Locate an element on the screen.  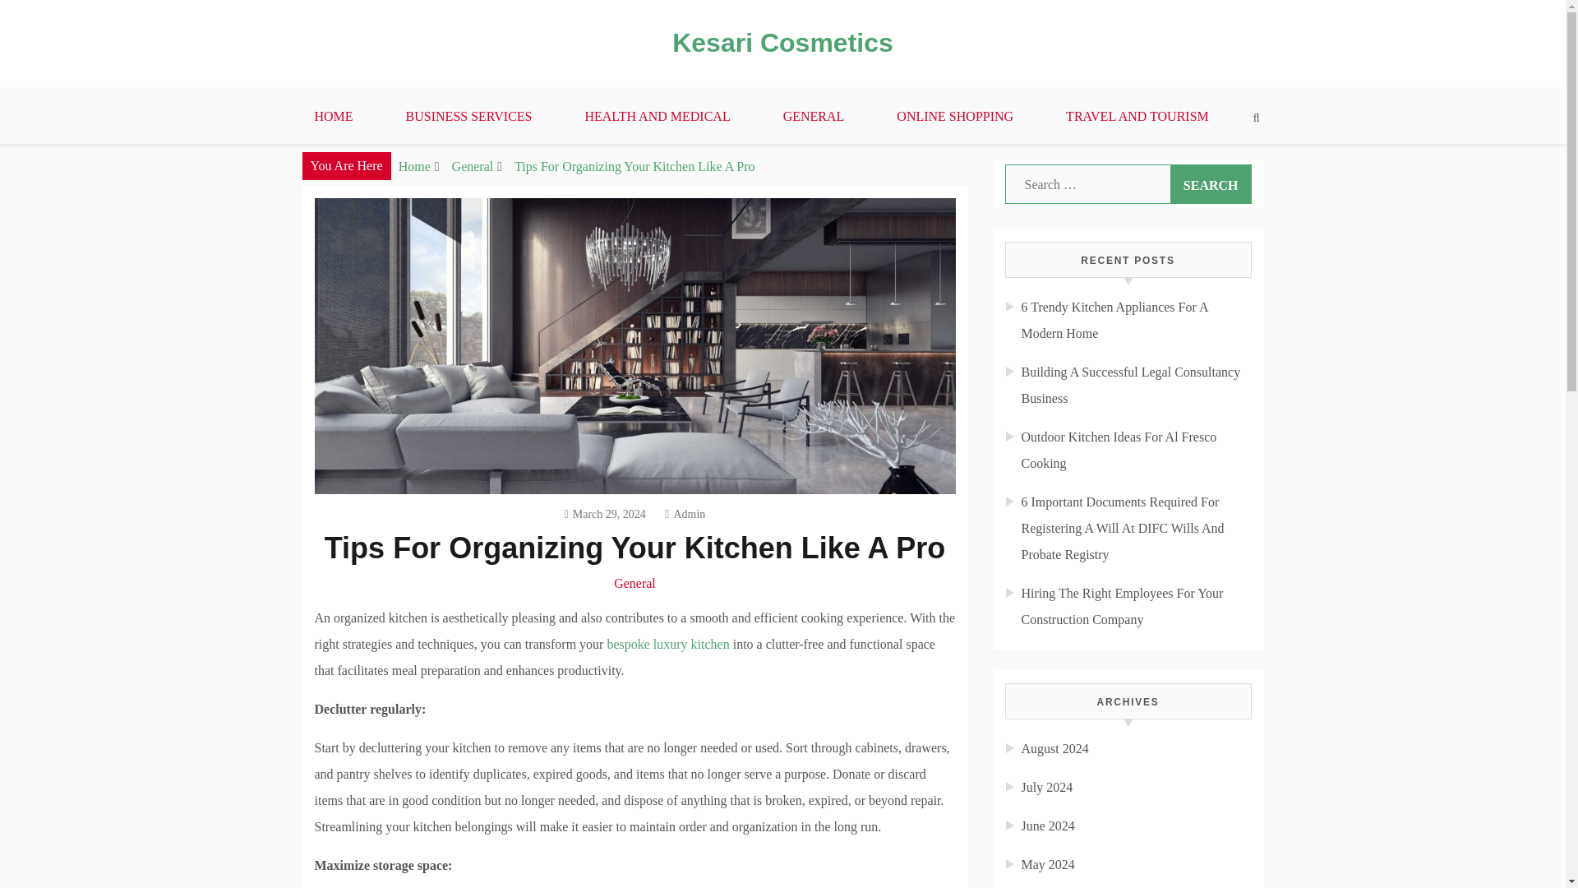
May 2024 is located at coordinates (1047, 864).